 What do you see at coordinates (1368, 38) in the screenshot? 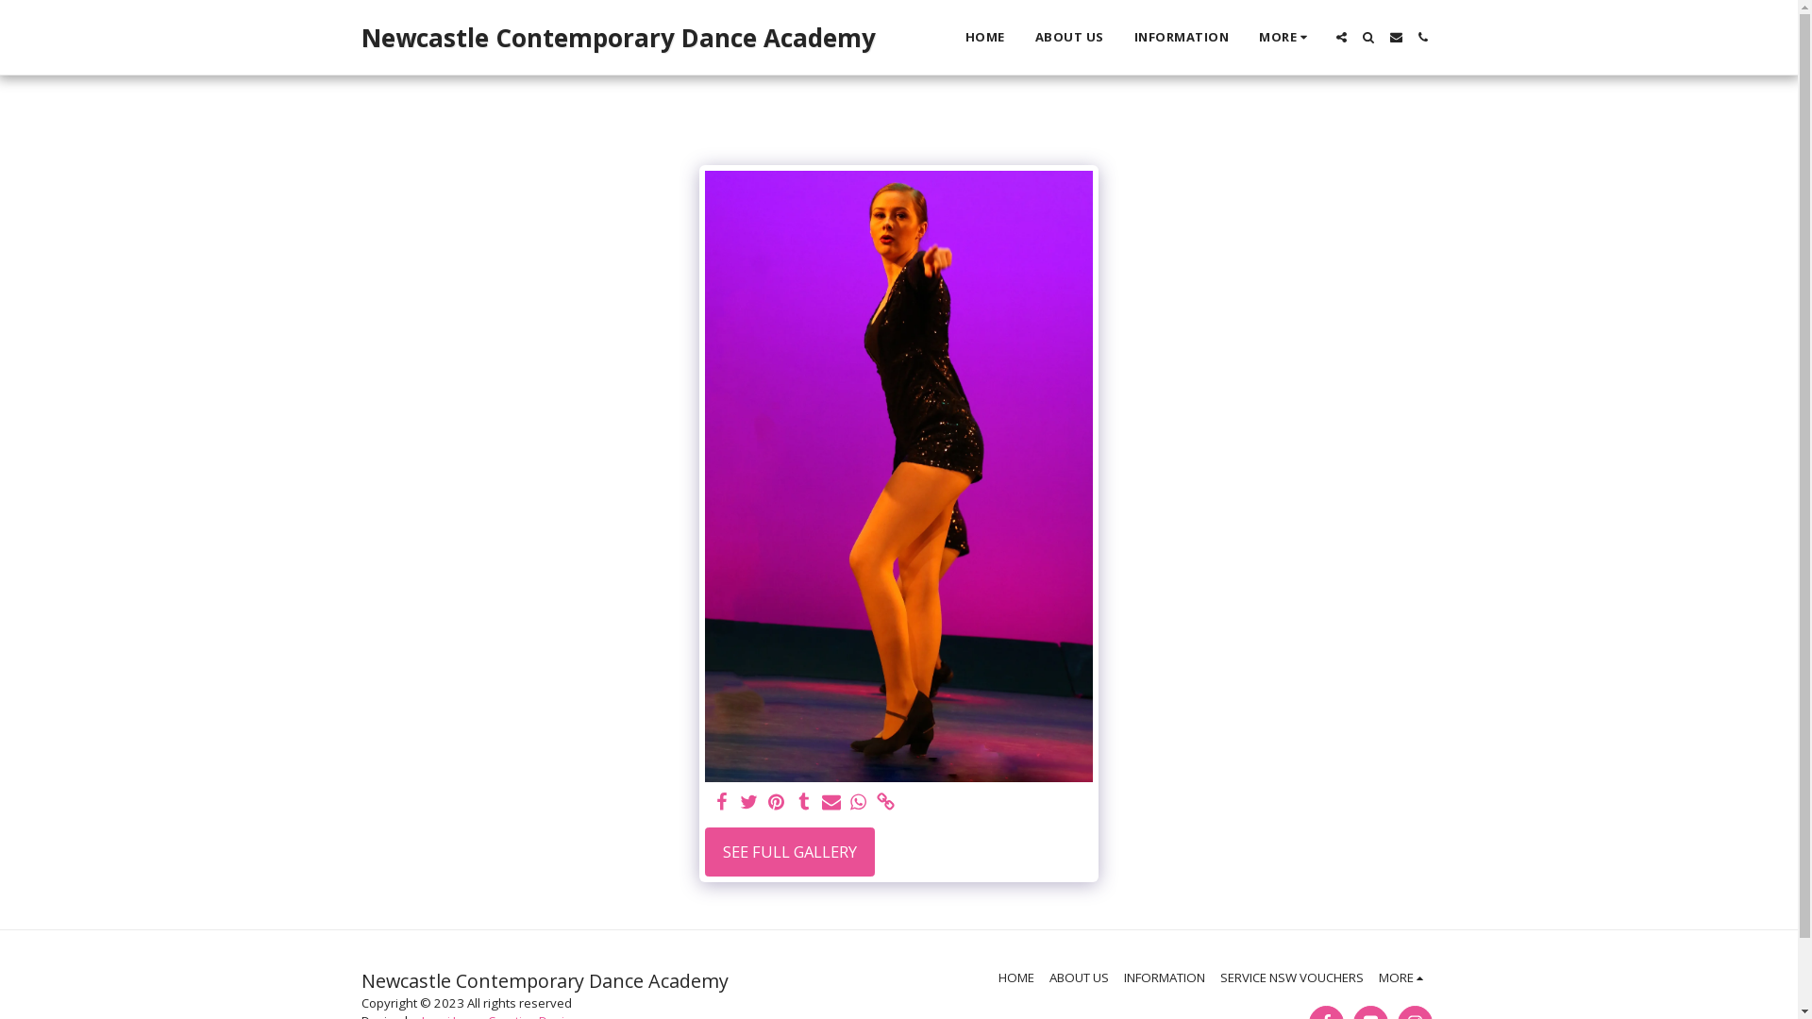
I see ` ` at bounding box center [1368, 38].